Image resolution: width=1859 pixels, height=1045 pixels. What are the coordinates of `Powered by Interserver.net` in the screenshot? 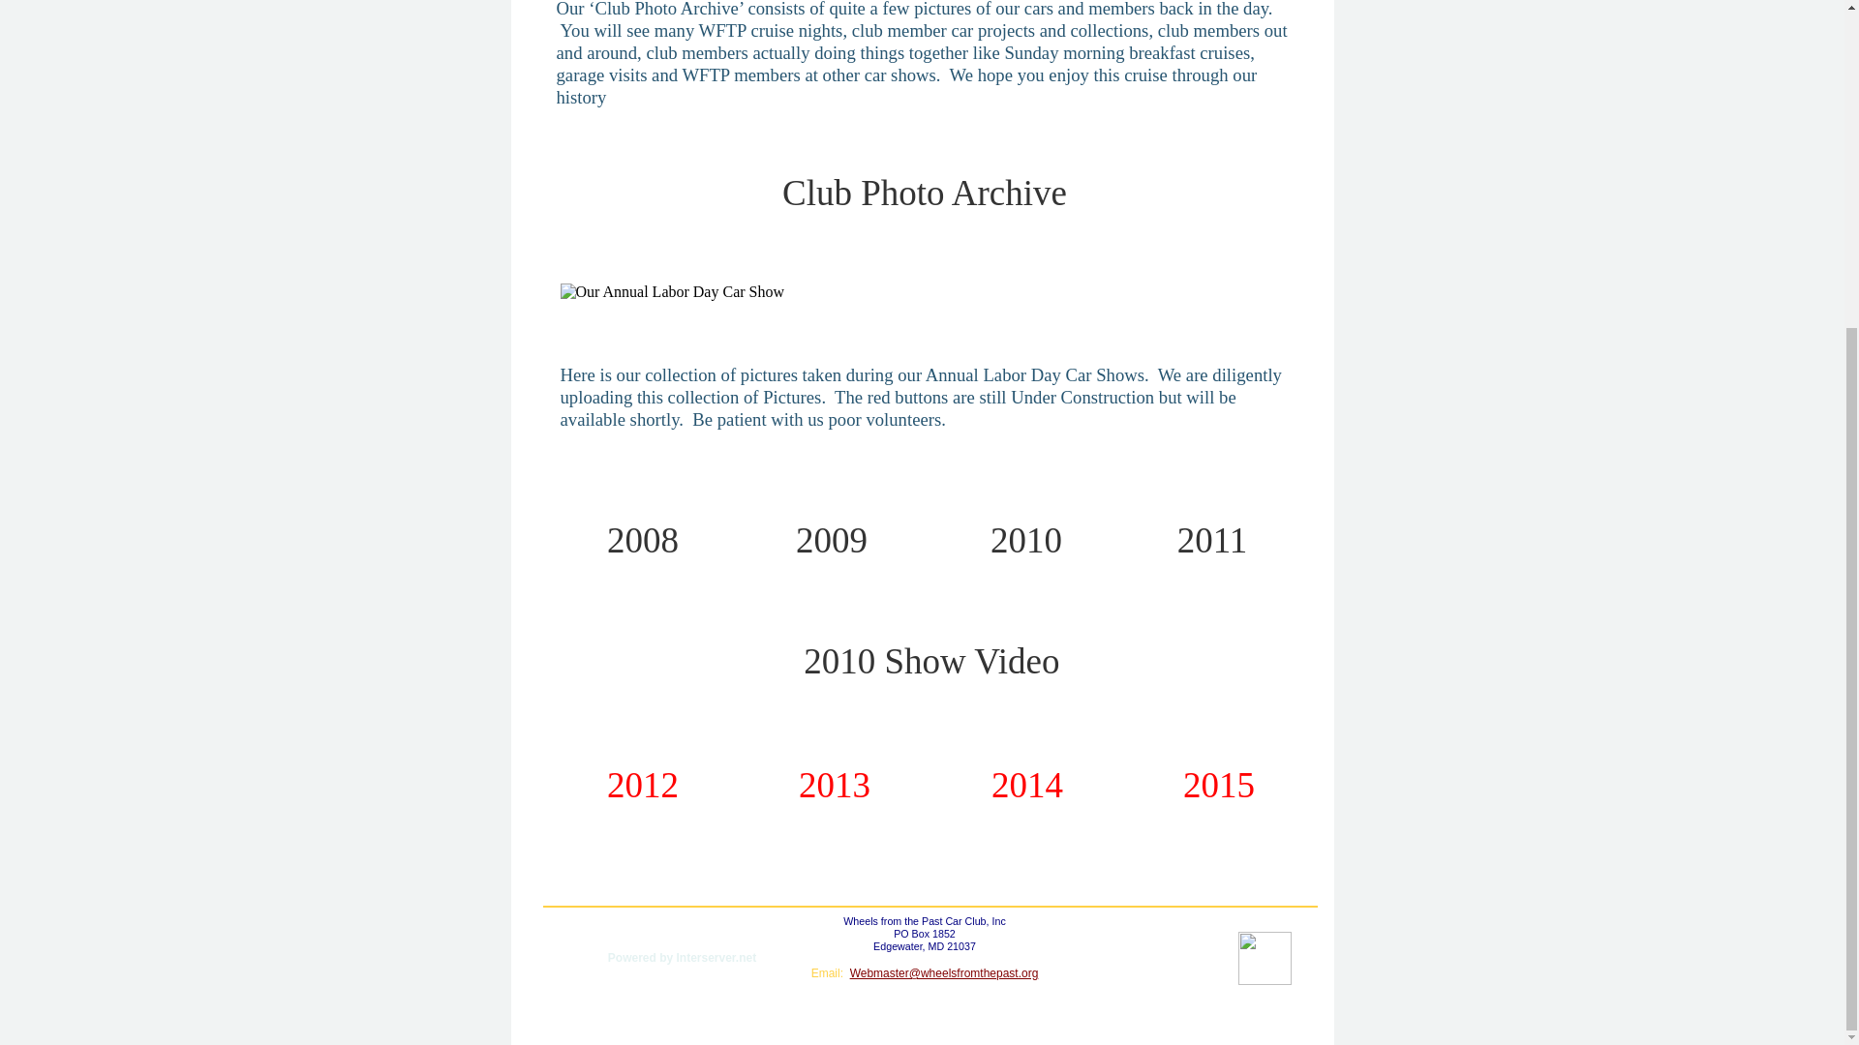 It's located at (670, 958).